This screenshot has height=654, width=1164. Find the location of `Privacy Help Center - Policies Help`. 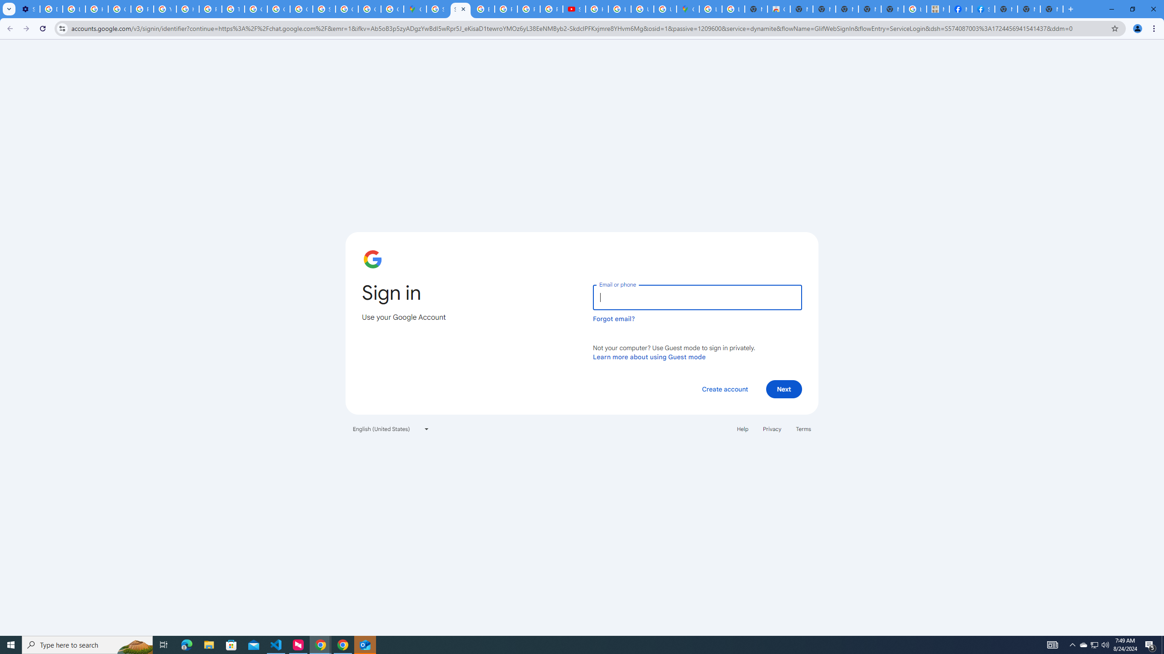

Privacy Help Center - Policies Help is located at coordinates (211, 9).